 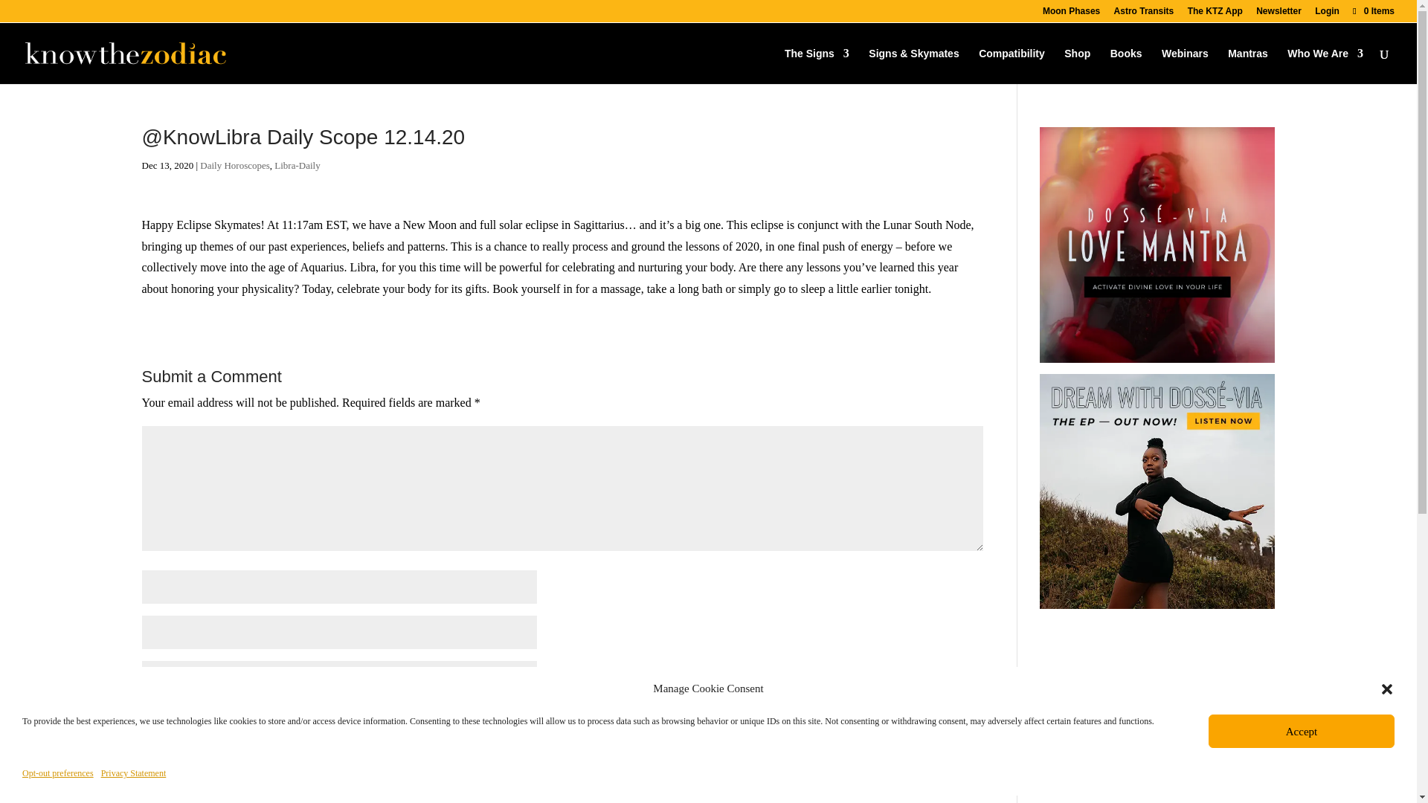 I want to click on The KTZ App, so click(x=1215, y=14).